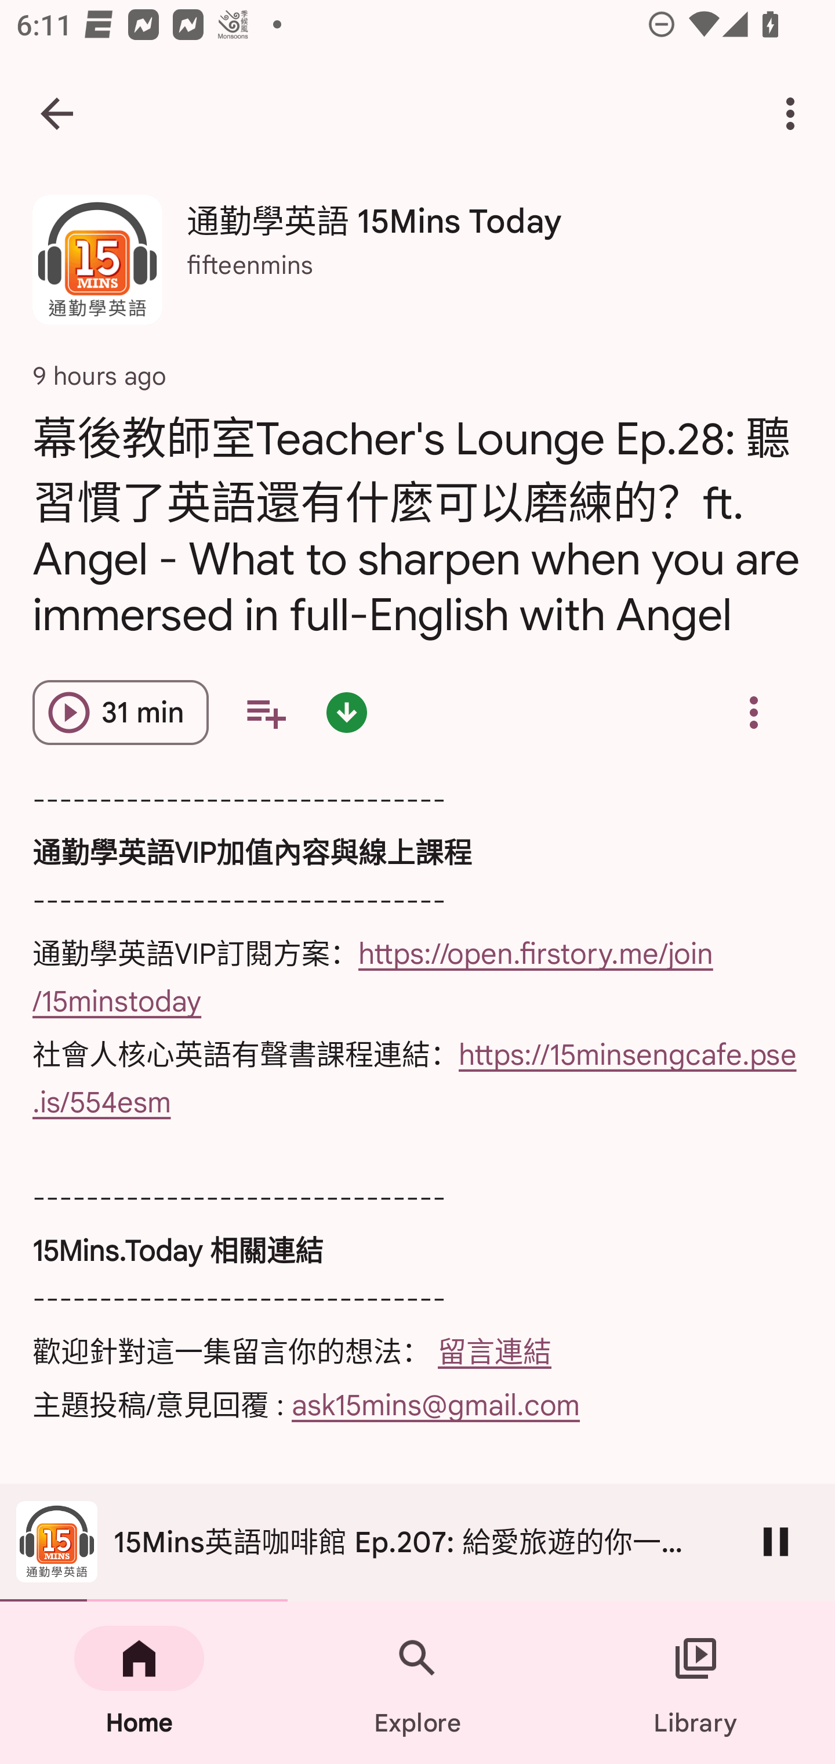  What do you see at coordinates (776, 1541) in the screenshot?
I see `Pause` at bounding box center [776, 1541].